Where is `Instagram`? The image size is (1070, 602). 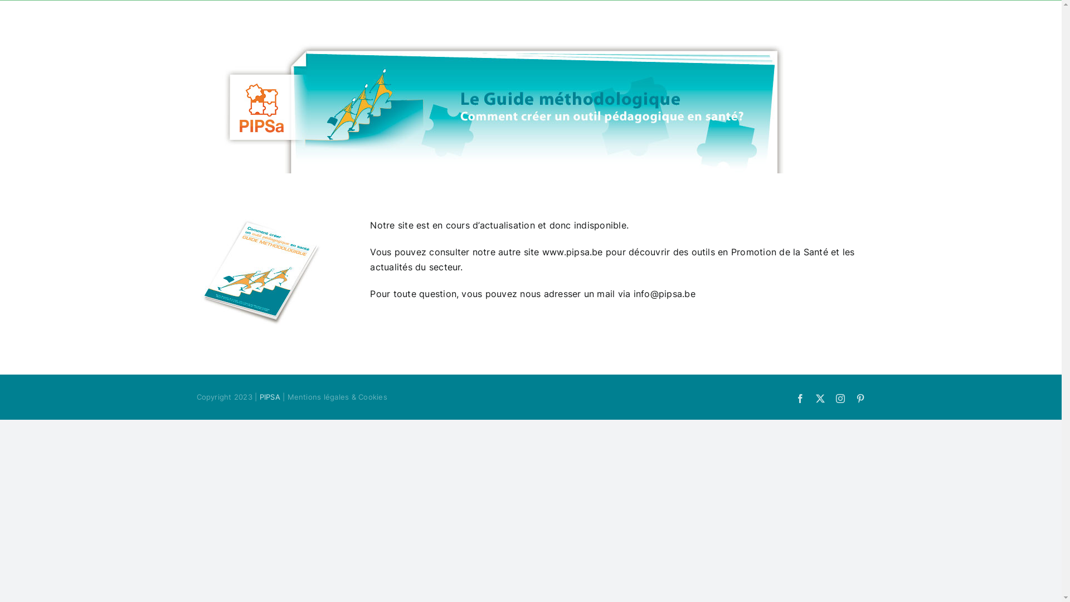 Instagram is located at coordinates (840, 399).